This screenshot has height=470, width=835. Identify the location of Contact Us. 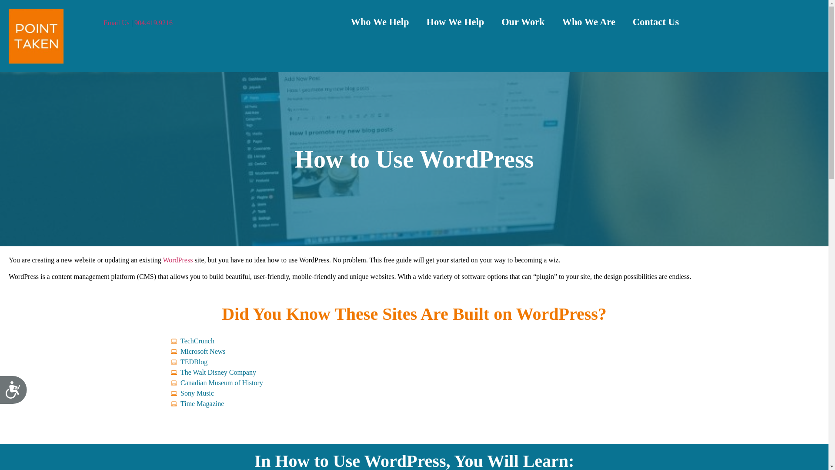
(655, 22).